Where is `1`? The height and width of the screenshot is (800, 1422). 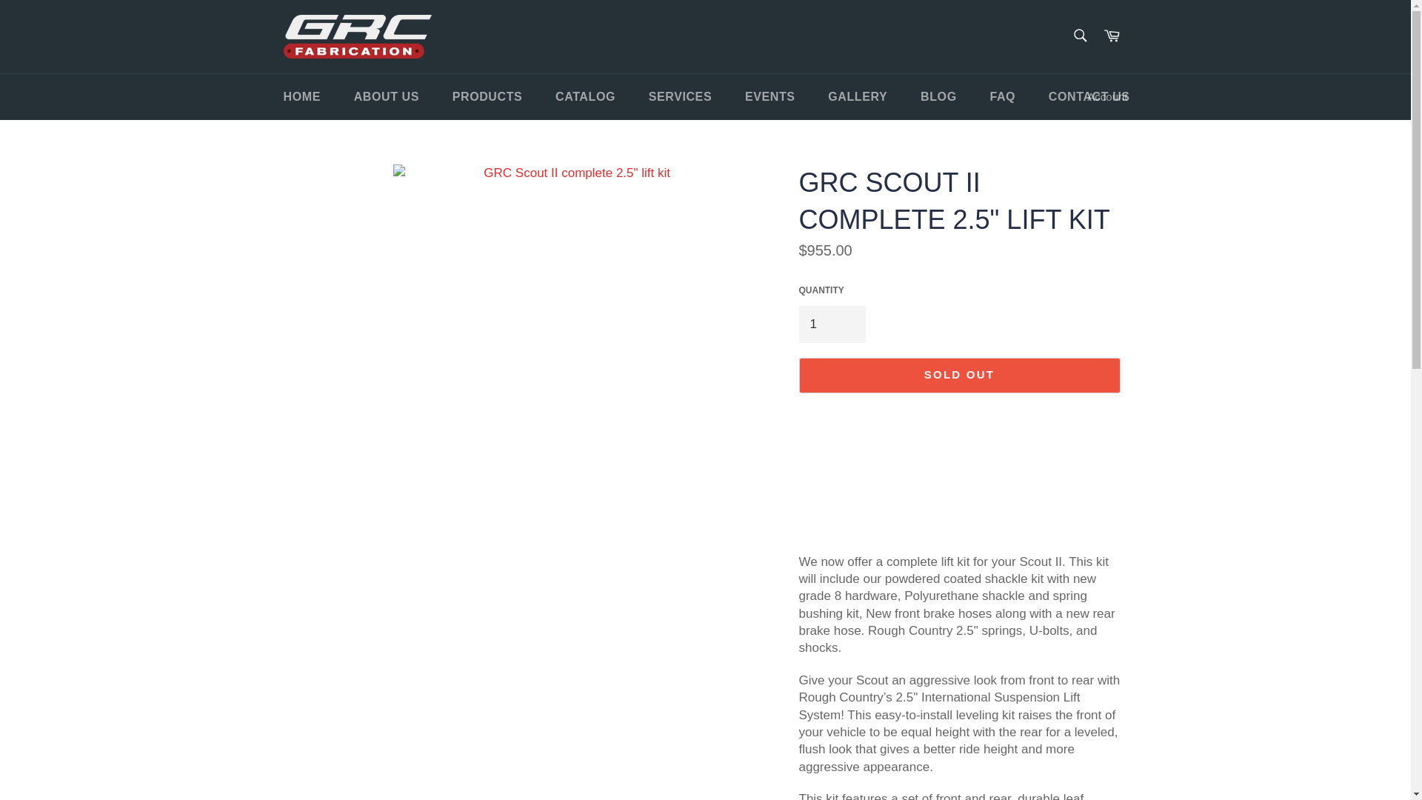 1 is located at coordinates (831, 324).